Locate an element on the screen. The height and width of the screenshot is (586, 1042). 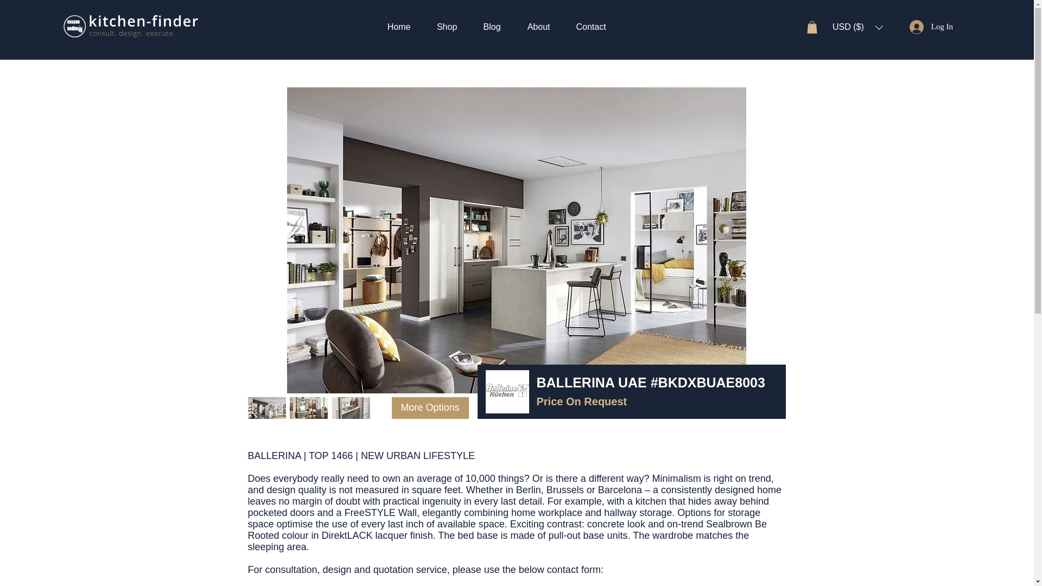
Shop is located at coordinates (447, 26).